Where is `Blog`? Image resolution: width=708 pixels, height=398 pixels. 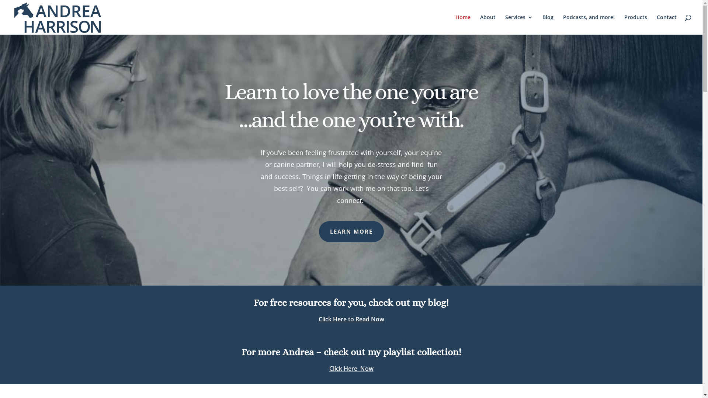
Blog is located at coordinates (548, 25).